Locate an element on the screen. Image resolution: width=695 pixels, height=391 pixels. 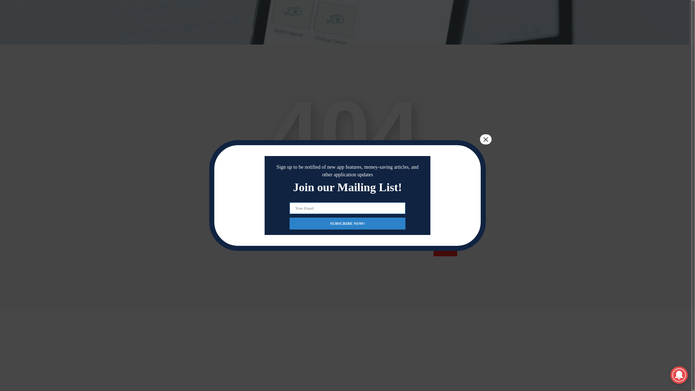
VISIT HOMEPAGE is located at coordinates (345, 202).